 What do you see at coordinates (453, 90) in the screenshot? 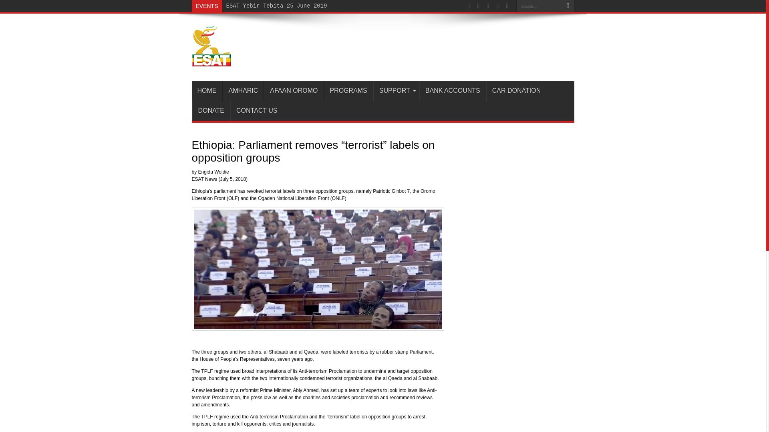
I see `BANK ACCOUNTS` at bounding box center [453, 90].